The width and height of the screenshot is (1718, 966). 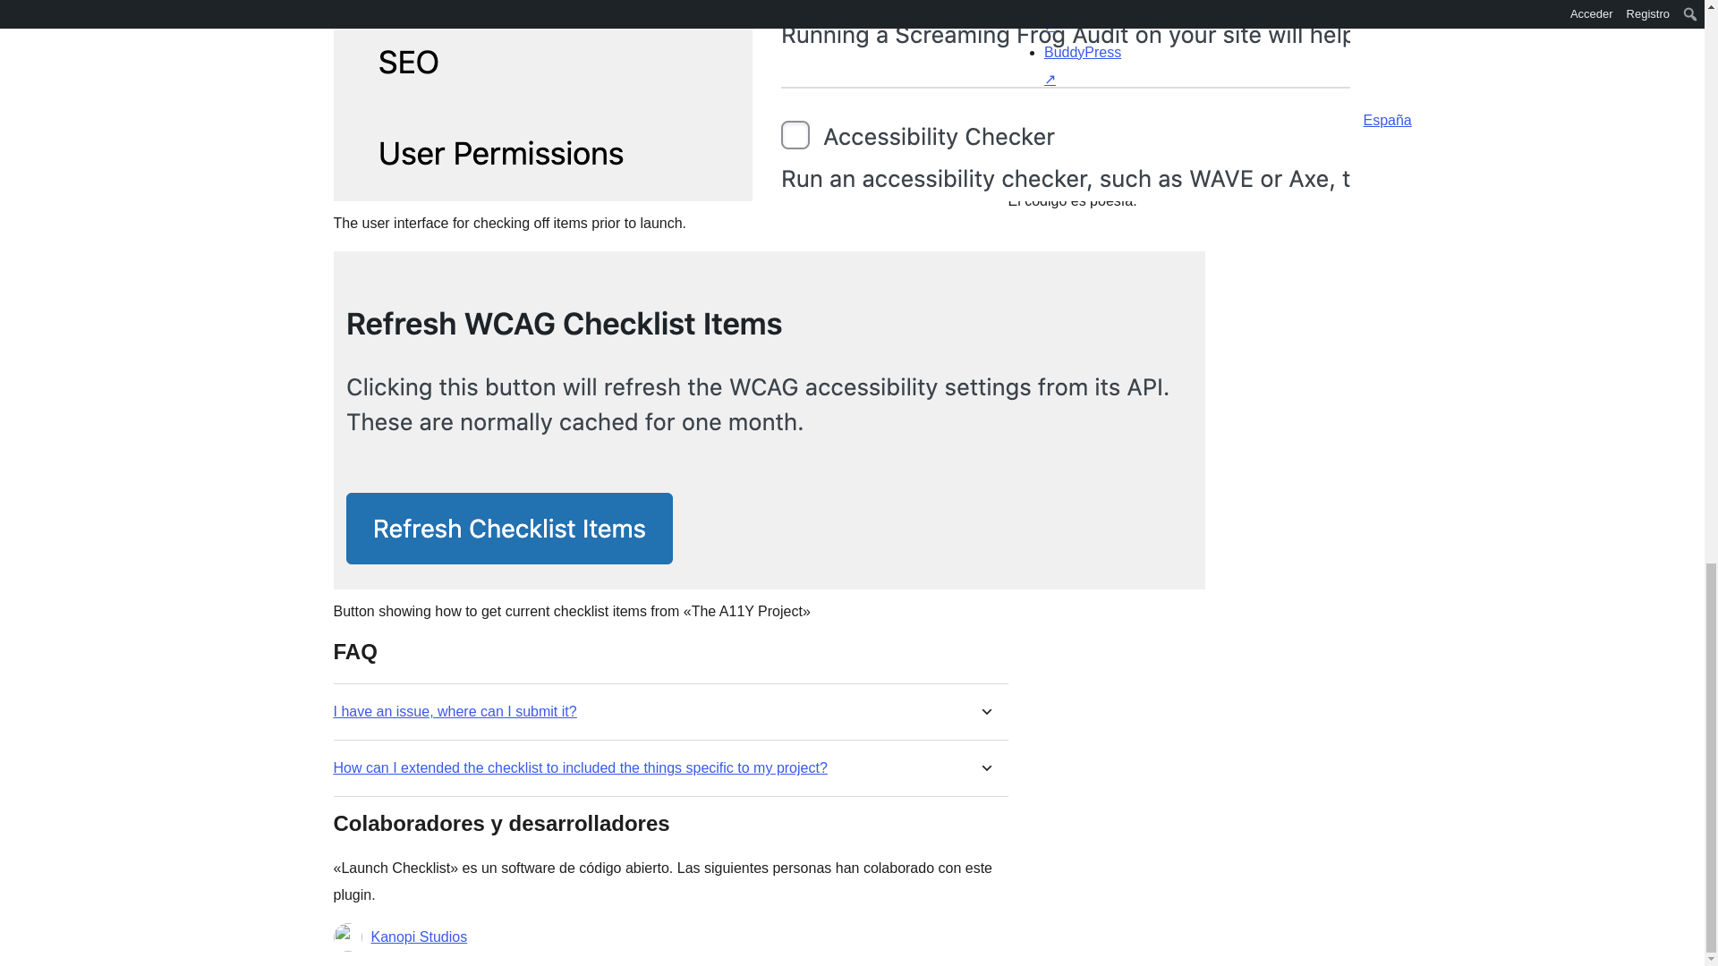 I want to click on WordPress.org, so click(x=1019, y=115).